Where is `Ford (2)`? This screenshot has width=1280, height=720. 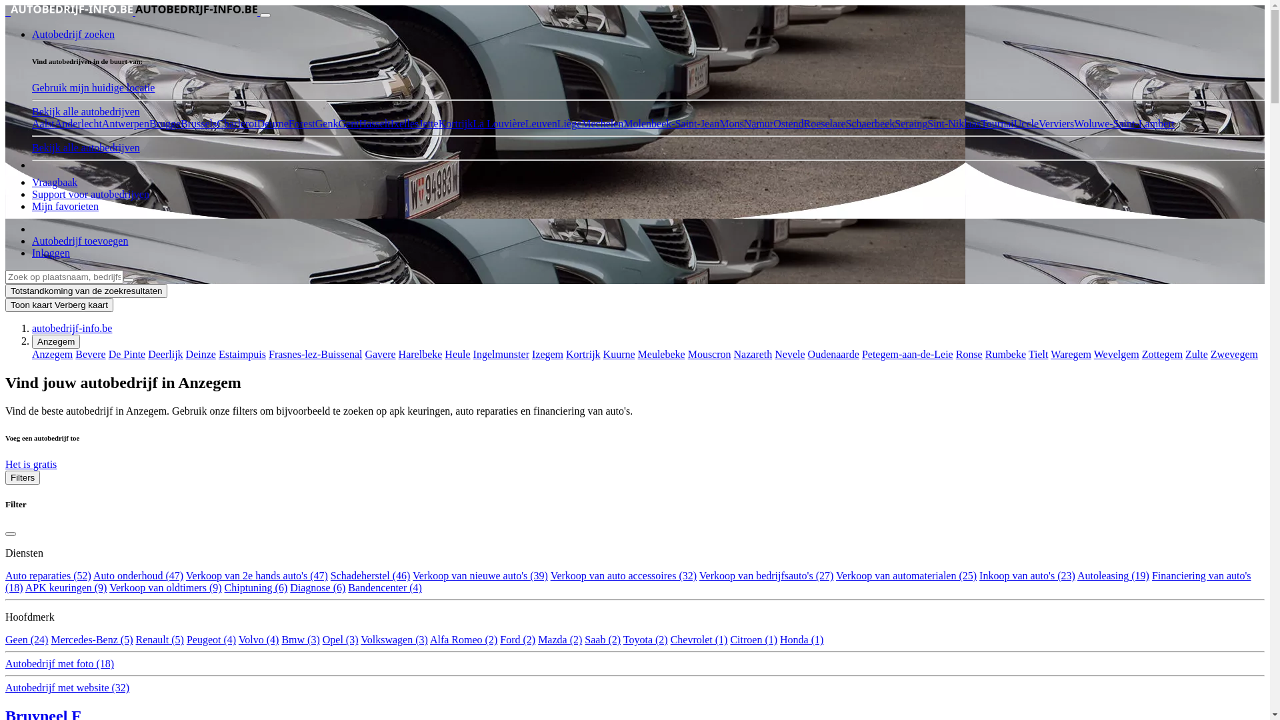 Ford (2) is located at coordinates (517, 640).